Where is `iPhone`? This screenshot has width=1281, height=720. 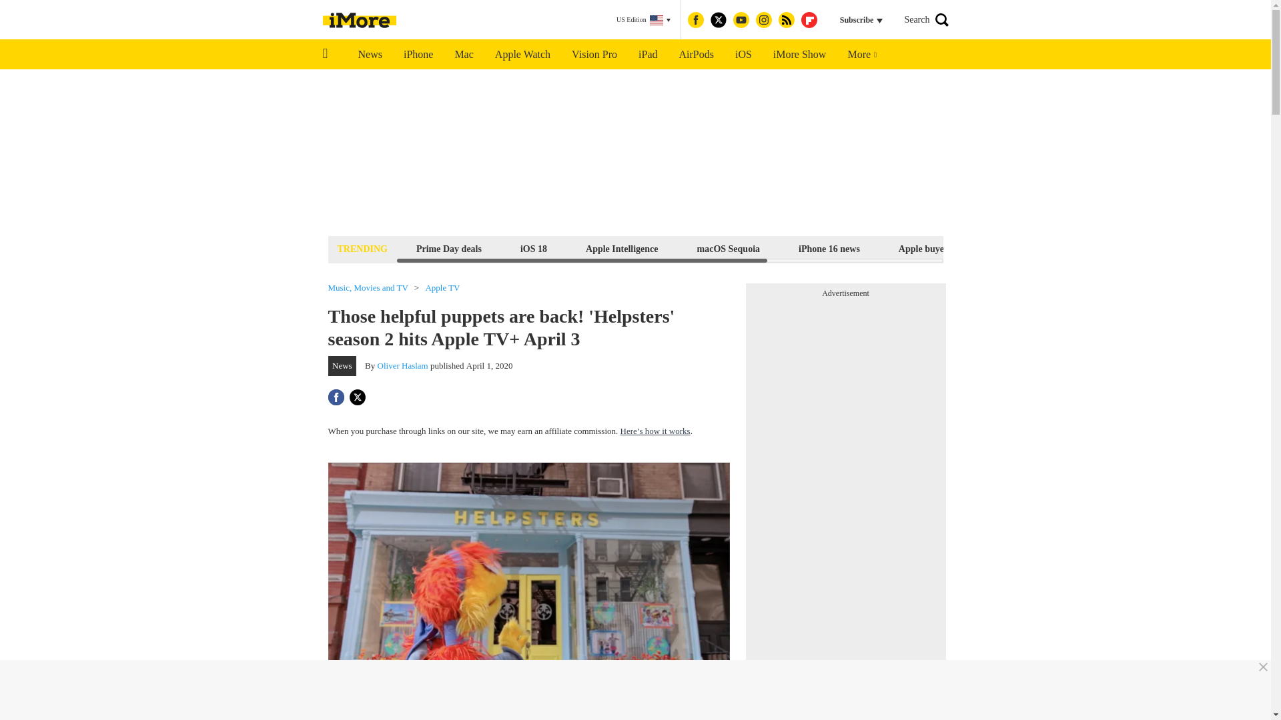 iPhone is located at coordinates (418, 55).